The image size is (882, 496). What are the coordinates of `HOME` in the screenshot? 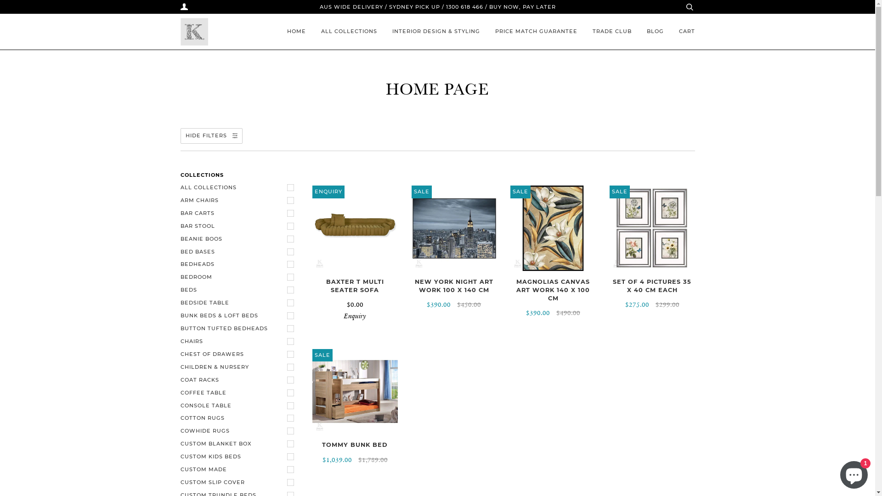 It's located at (296, 32).